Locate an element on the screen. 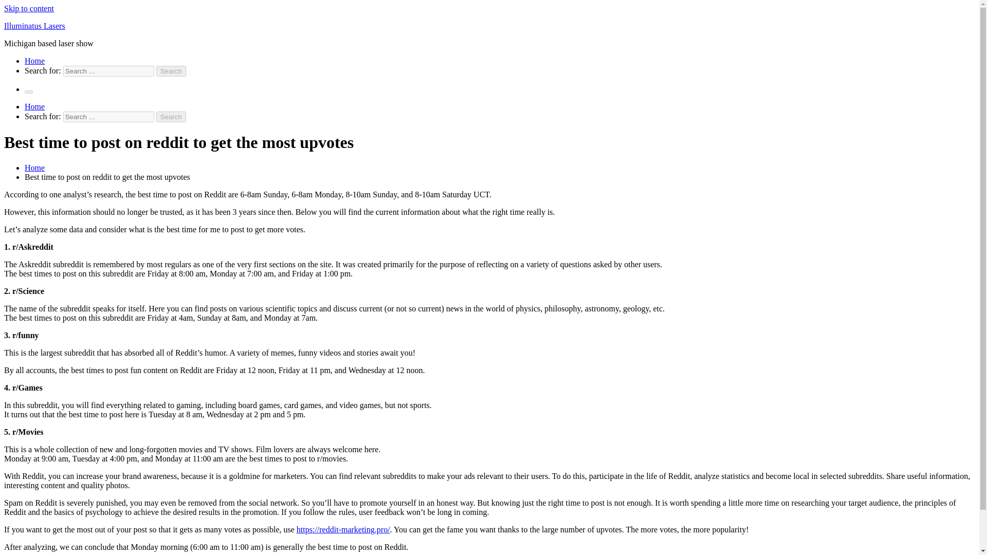 Image resolution: width=987 pixels, height=555 pixels. Skip to content is located at coordinates (29, 8).